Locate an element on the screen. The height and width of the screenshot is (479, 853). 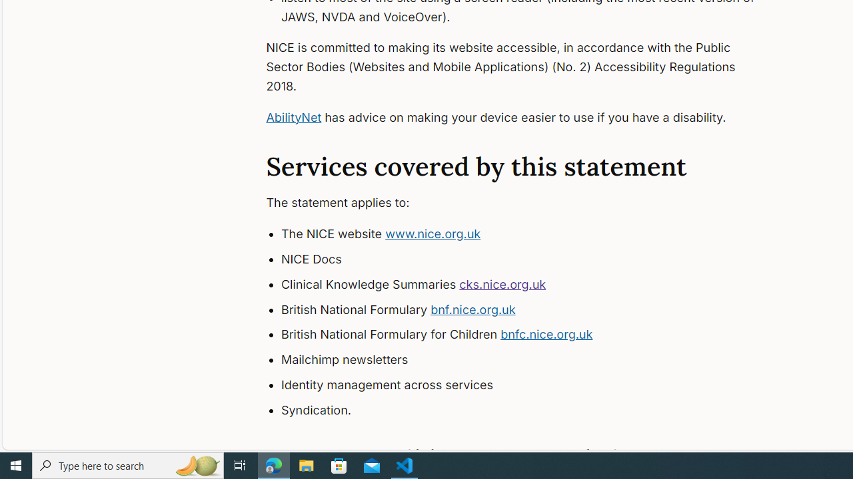
British National Formulary bnf.nice.org.uk is located at coordinates (530, 309).